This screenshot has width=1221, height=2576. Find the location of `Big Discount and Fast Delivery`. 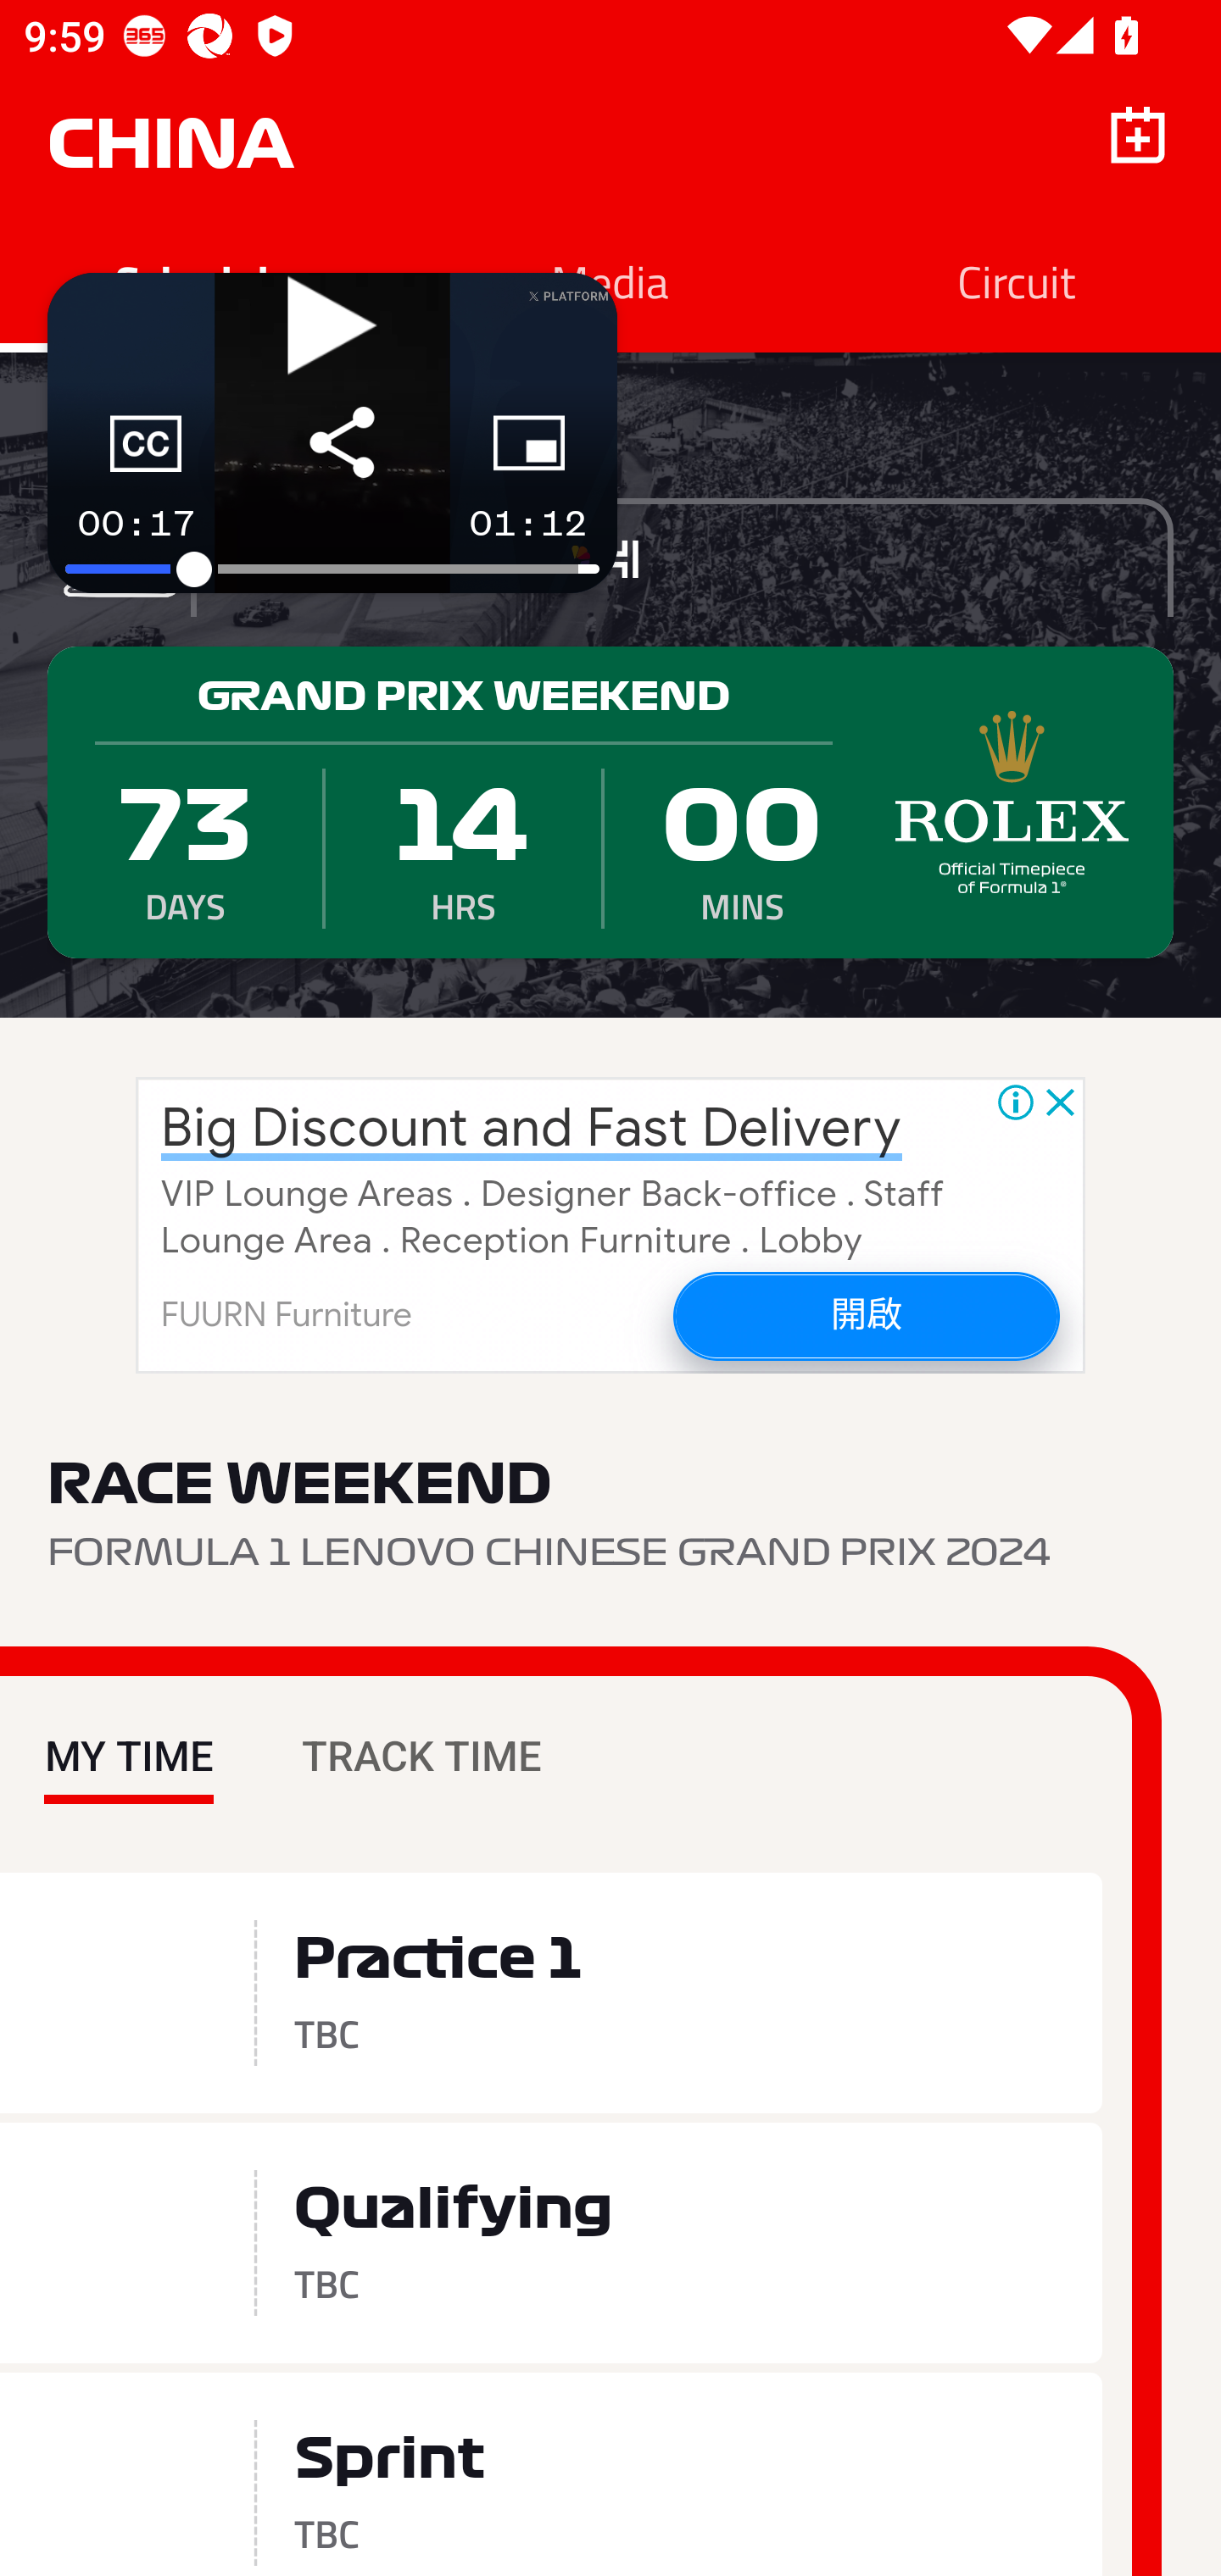

Big Discount and Fast Delivery is located at coordinates (531, 1129).